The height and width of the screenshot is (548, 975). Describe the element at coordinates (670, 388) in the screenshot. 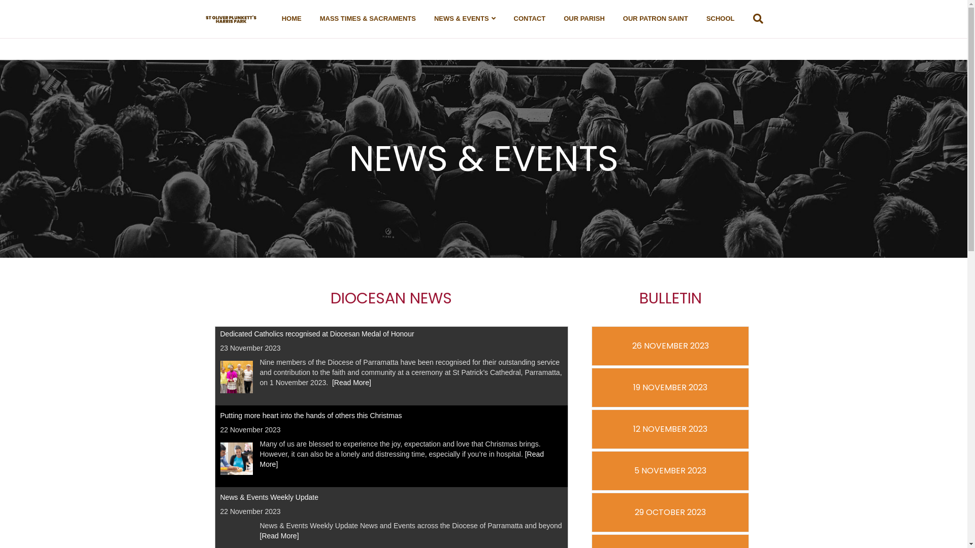

I see `19 NOVEMBER 2023` at that location.